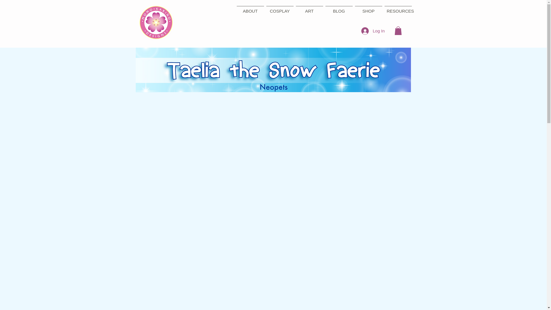  I want to click on SHOP, so click(368, 8).